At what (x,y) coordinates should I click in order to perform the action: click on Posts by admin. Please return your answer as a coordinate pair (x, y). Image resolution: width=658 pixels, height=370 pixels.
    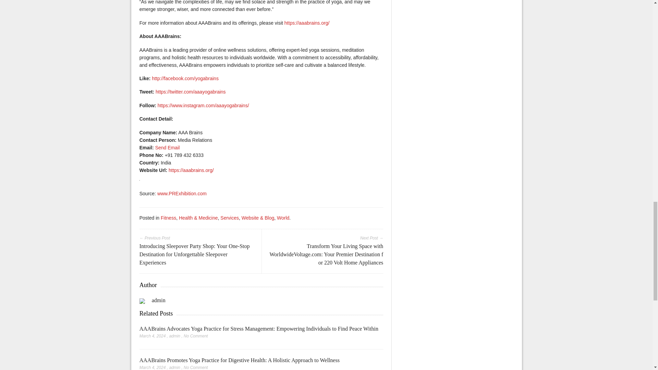
    Looking at the image, I should click on (159, 300).